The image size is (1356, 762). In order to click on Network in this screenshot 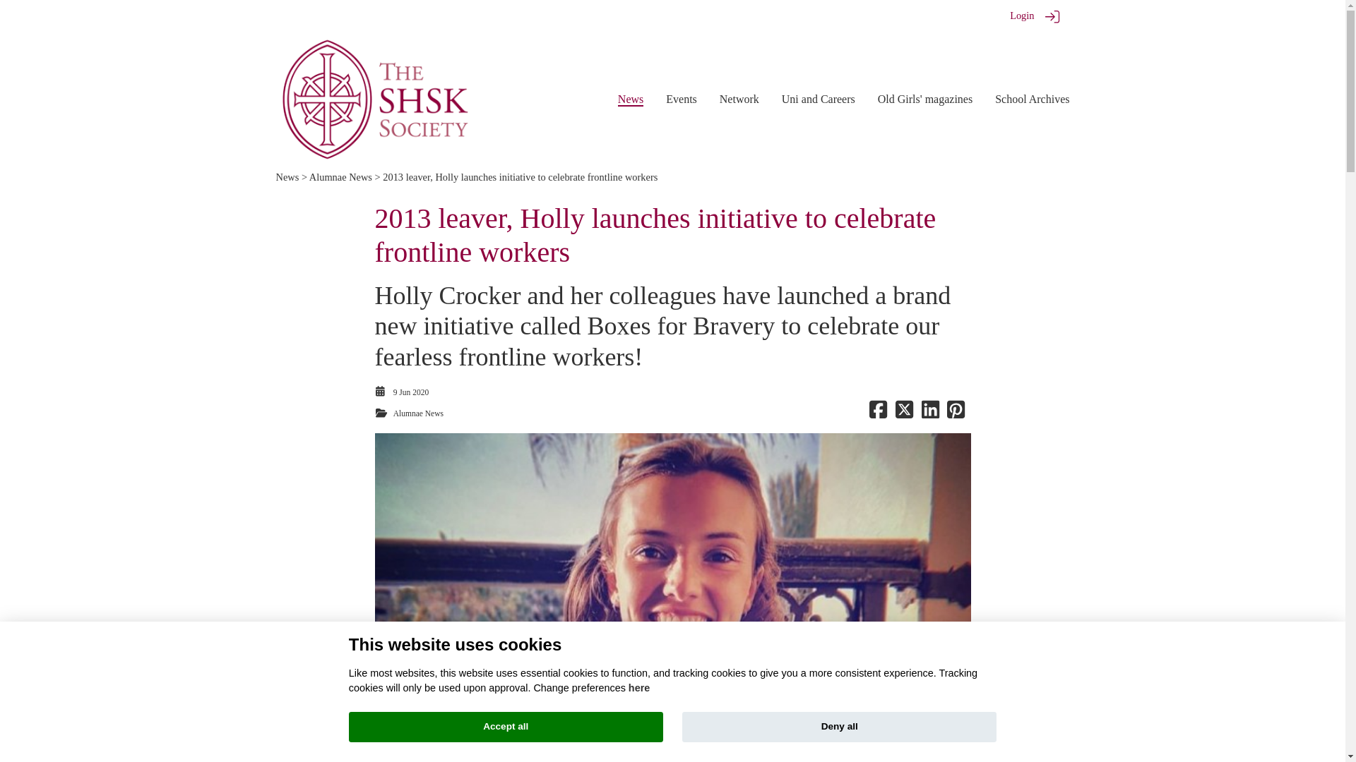, I will do `click(739, 99)`.